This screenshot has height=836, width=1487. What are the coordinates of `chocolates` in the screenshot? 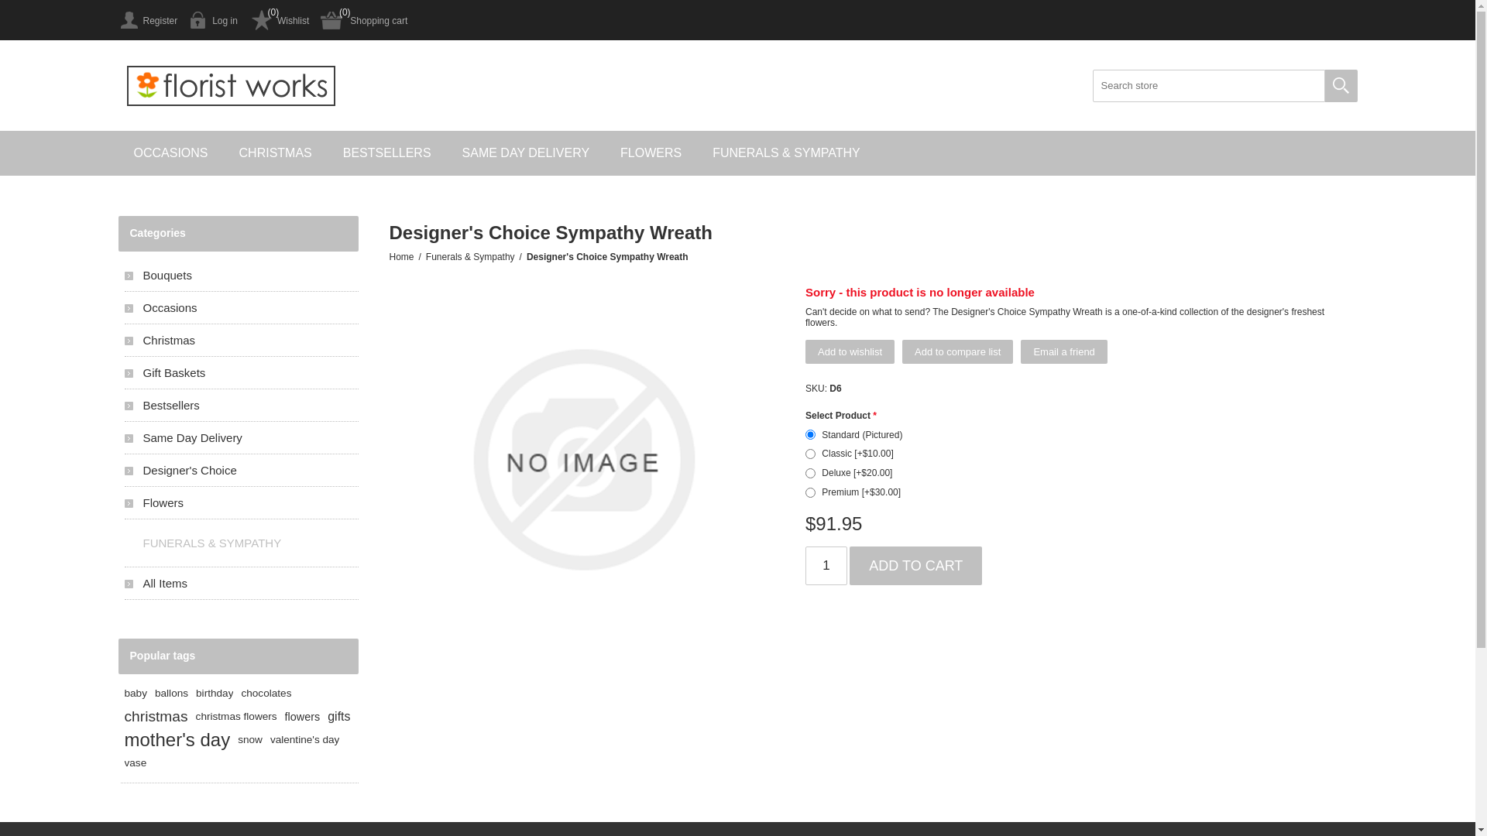 It's located at (266, 694).